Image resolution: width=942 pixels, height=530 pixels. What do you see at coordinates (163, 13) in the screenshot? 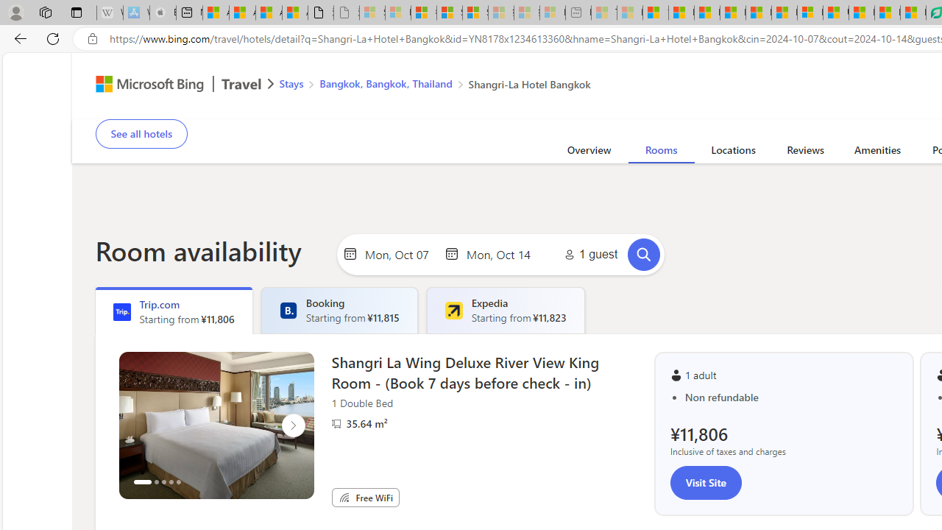
I see `Buy iPad - Apple - Sleeping` at bounding box center [163, 13].